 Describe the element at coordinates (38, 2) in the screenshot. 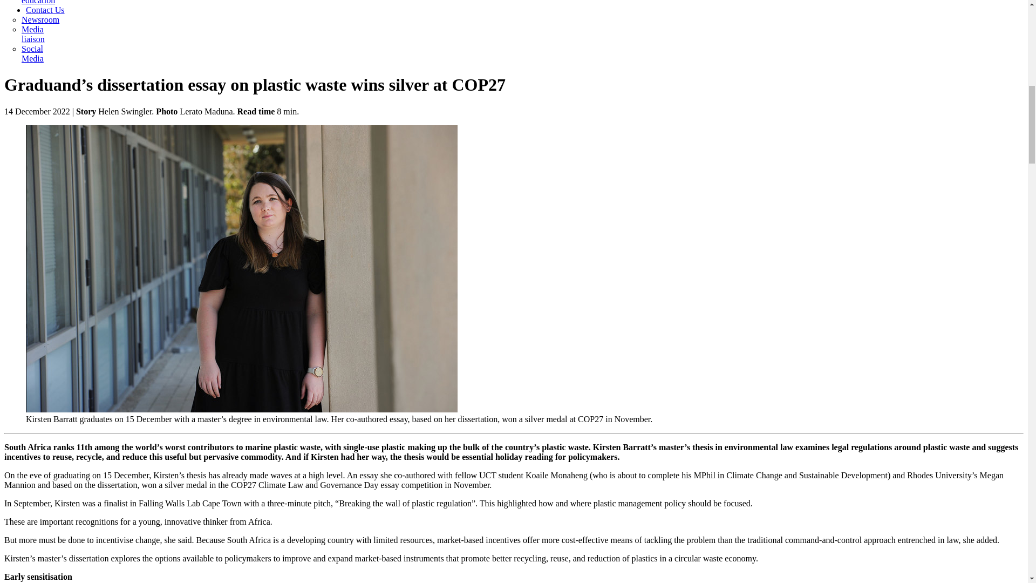

I see `Debates in higher education` at that location.